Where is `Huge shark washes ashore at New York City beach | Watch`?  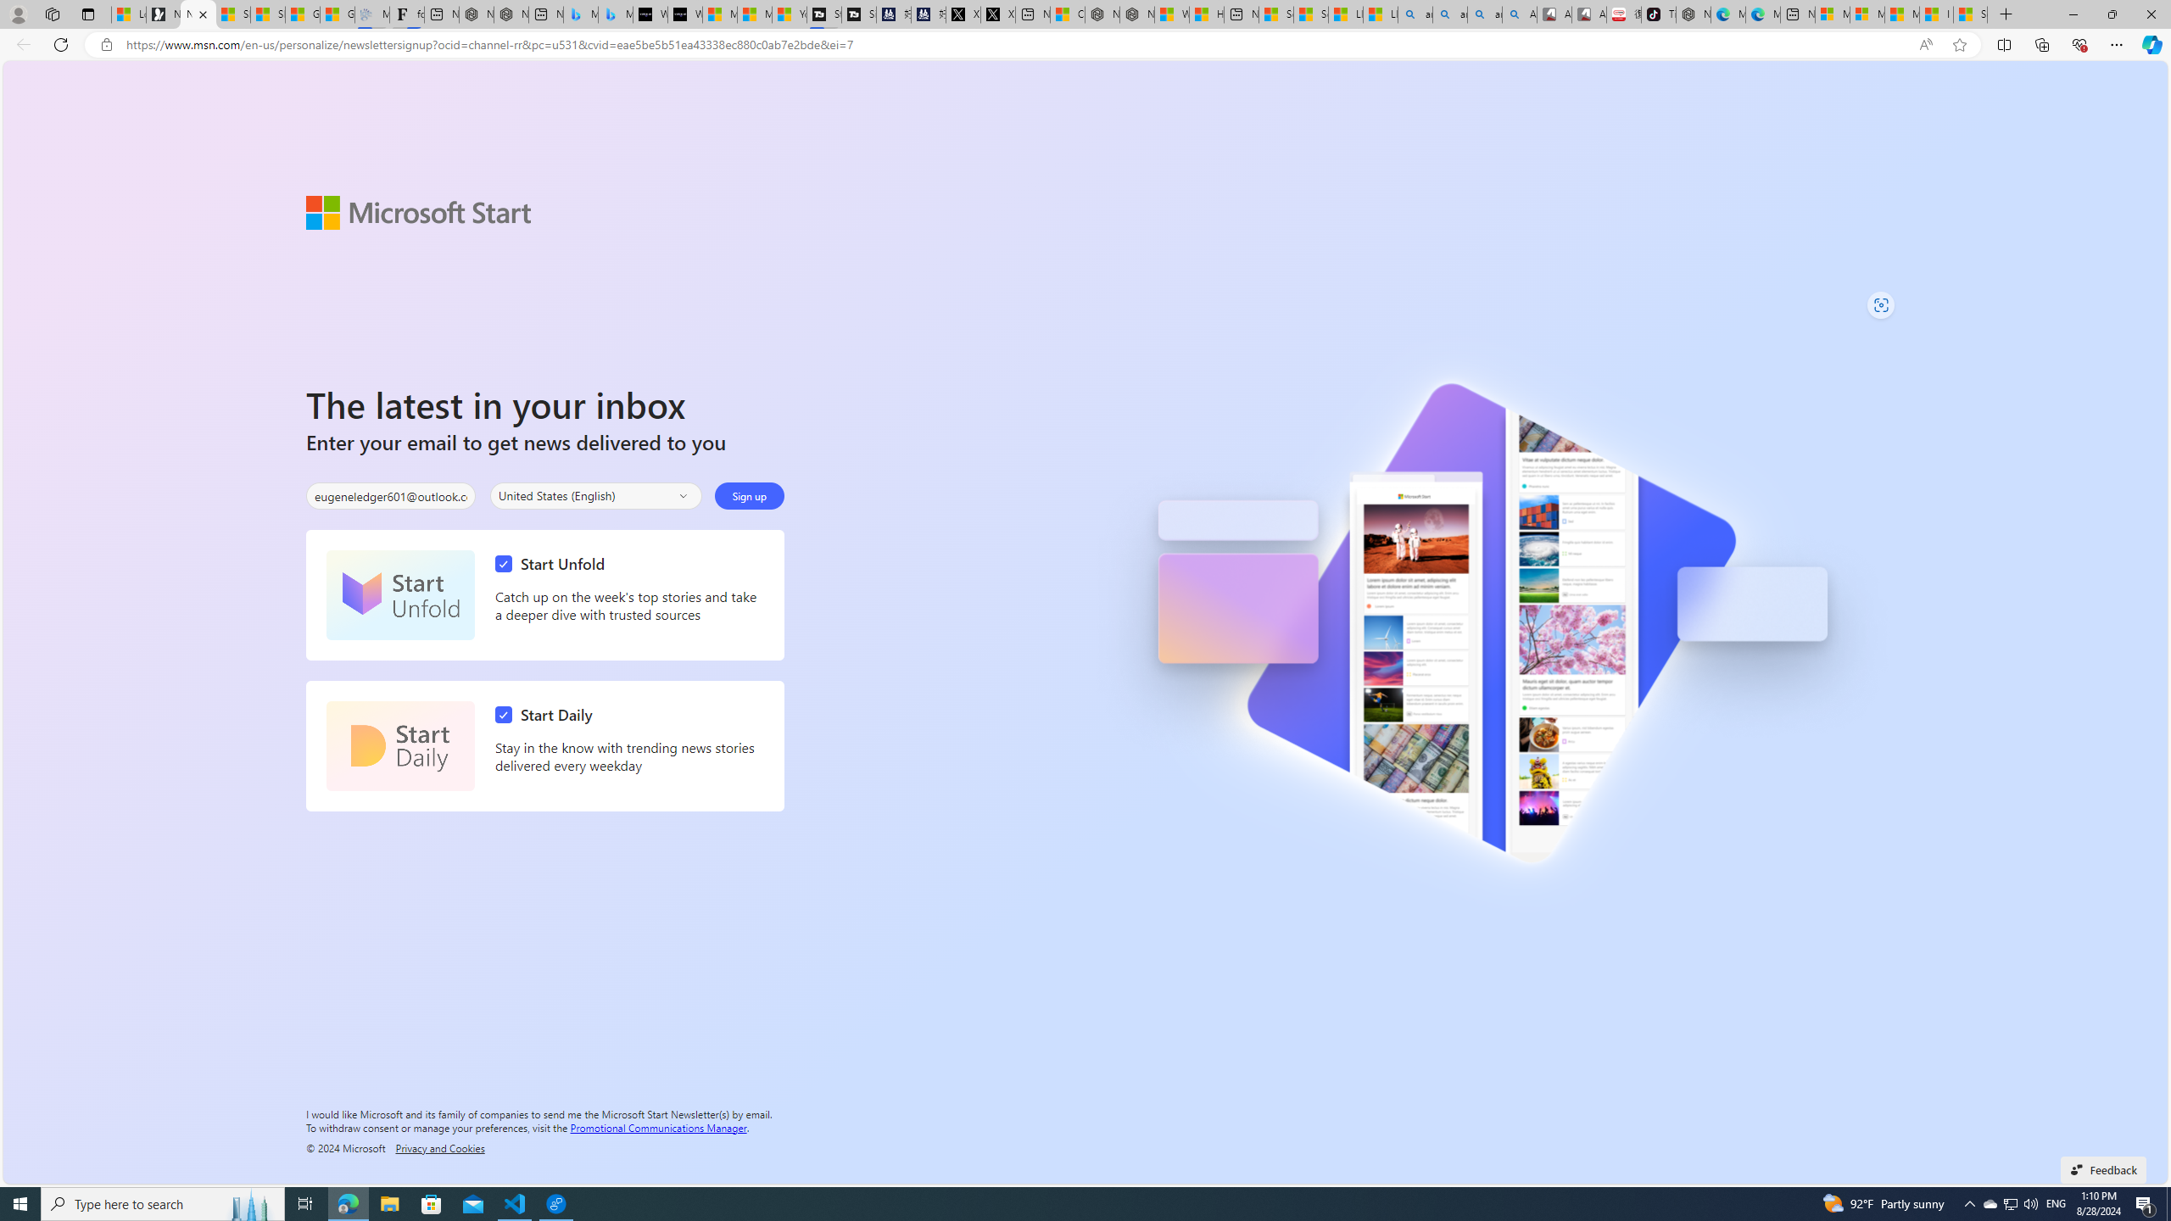 Huge shark washes ashore at New York City beach | Watch is located at coordinates (1207, 14).